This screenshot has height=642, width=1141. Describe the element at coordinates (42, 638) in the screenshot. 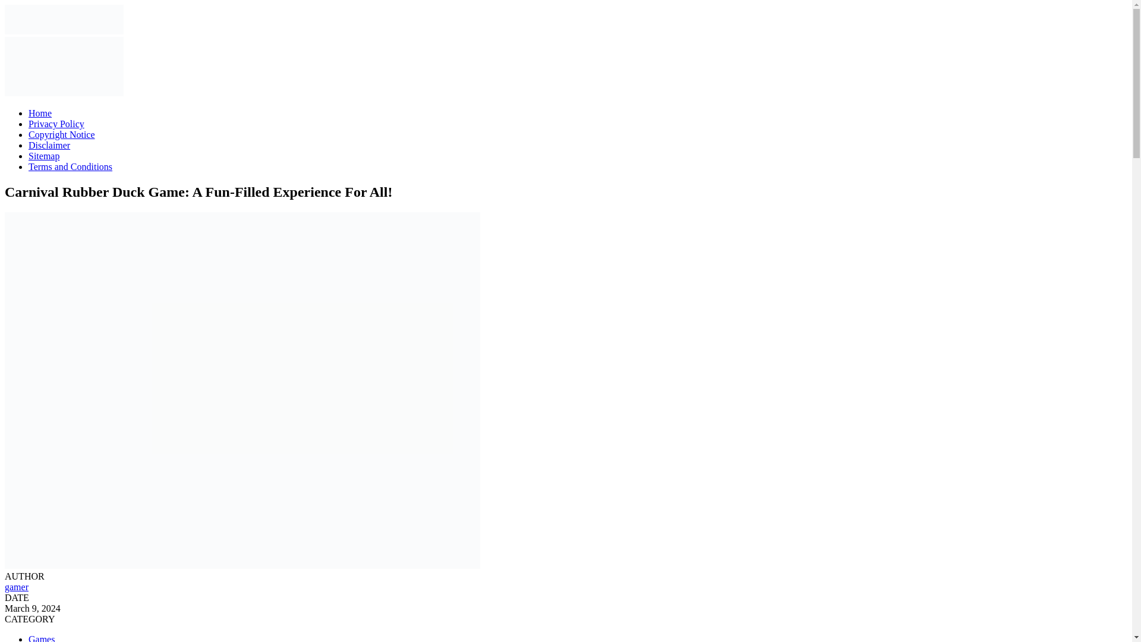

I see `Games` at that location.